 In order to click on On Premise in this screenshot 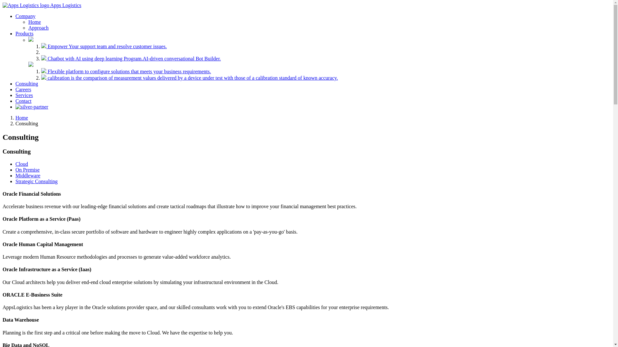, I will do `click(27, 170)`.